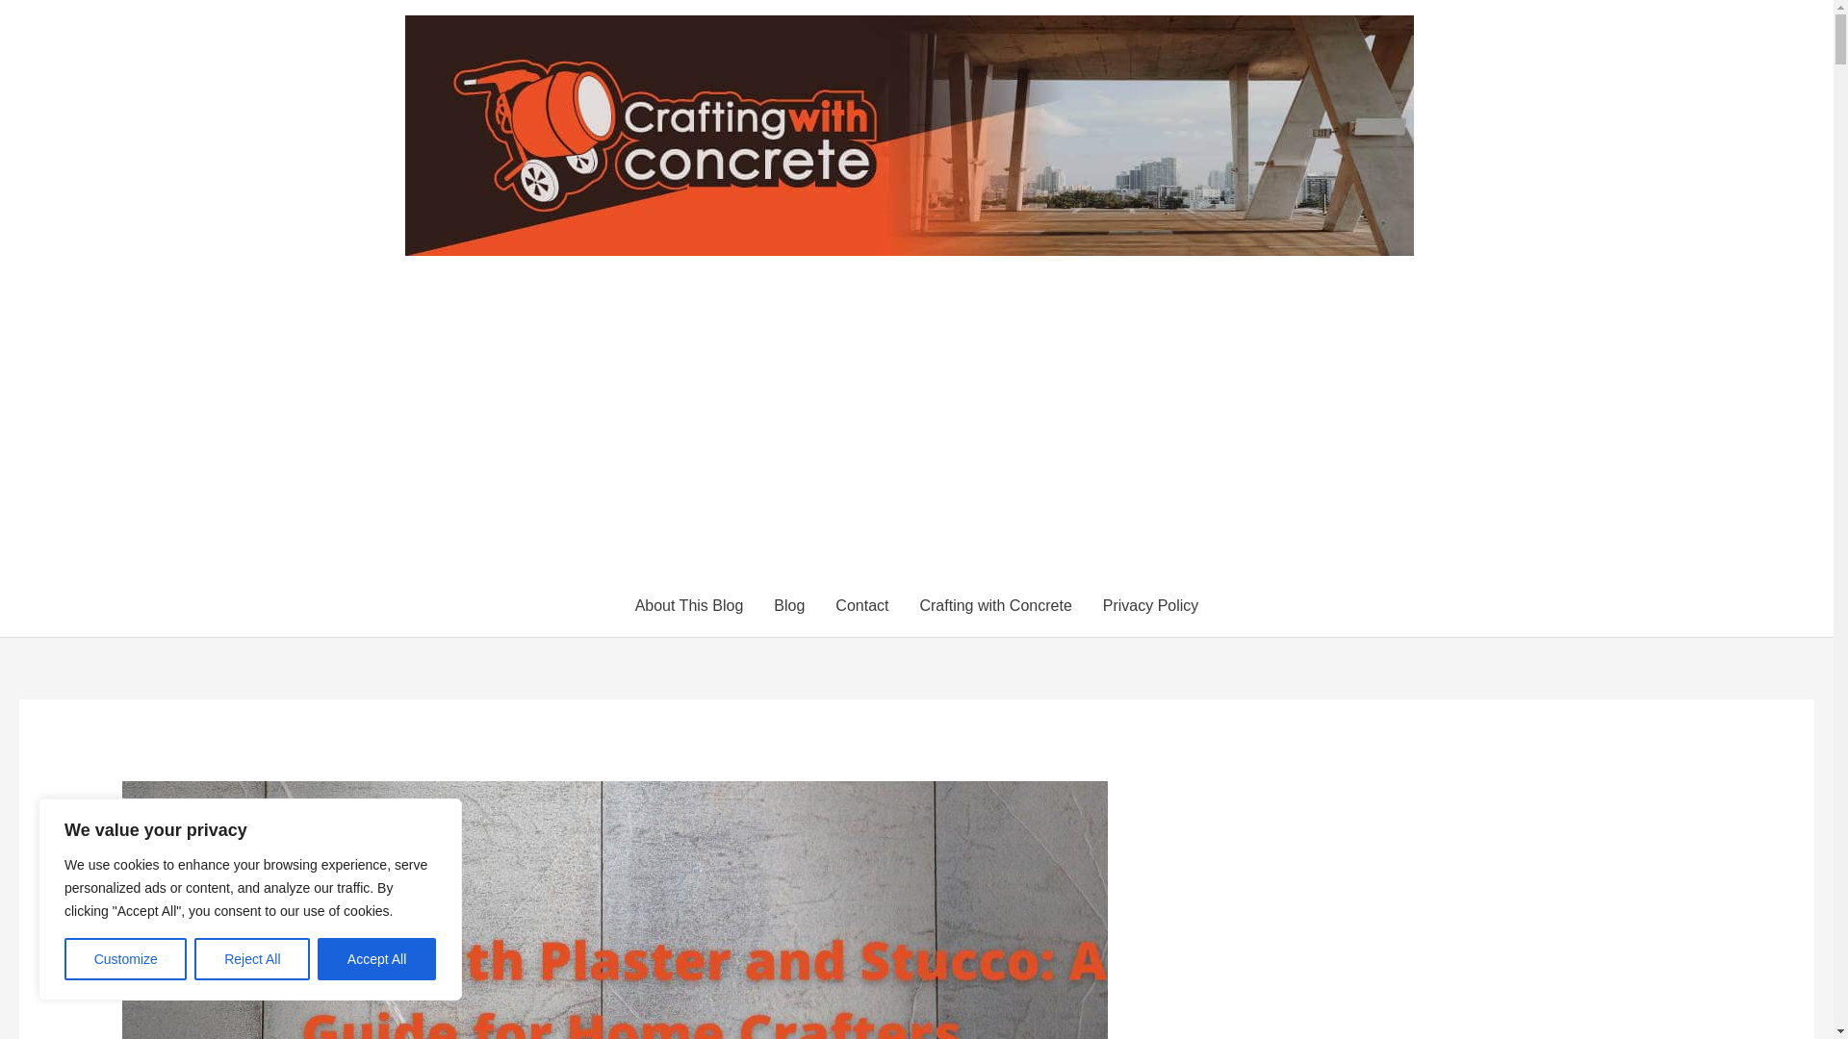 The width and height of the screenshot is (1848, 1039). I want to click on Customize, so click(125, 959).